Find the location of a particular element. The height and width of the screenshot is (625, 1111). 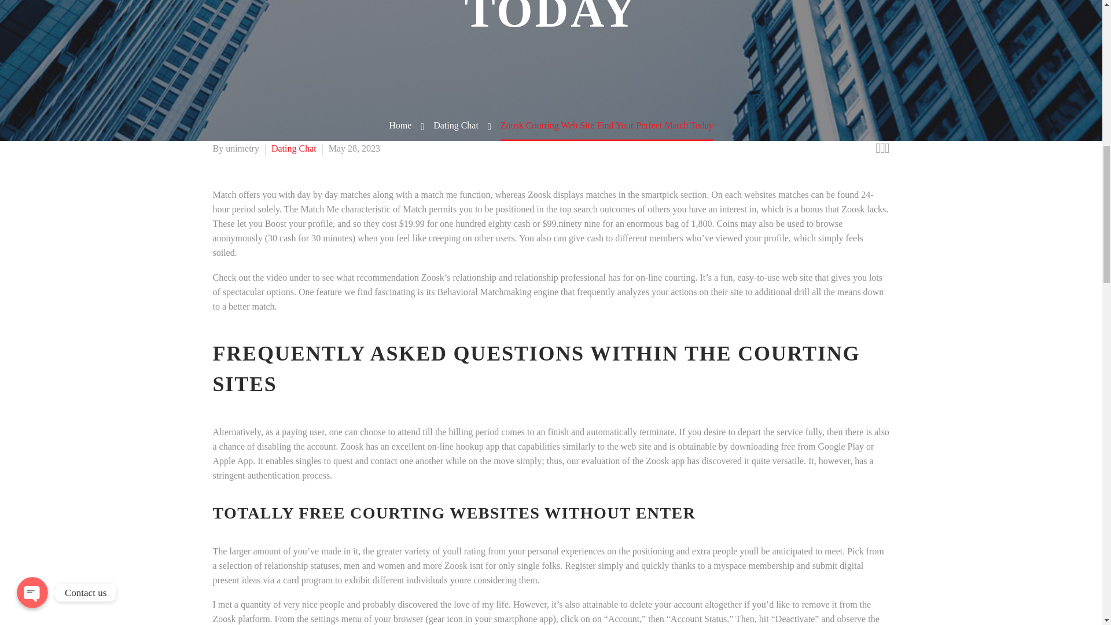

Dating Chat is located at coordinates (294, 148).